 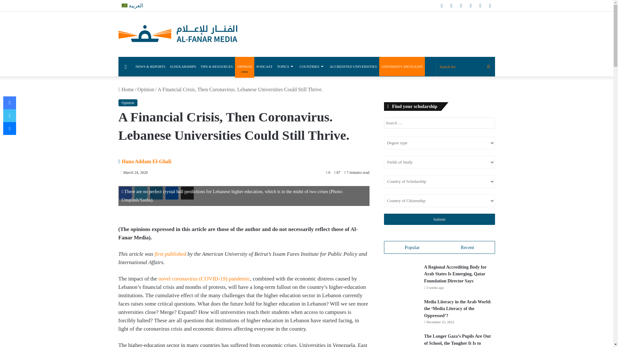 What do you see at coordinates (465, 67) in the screenshot?
I see `Search for` at bounding box center [465, 67].